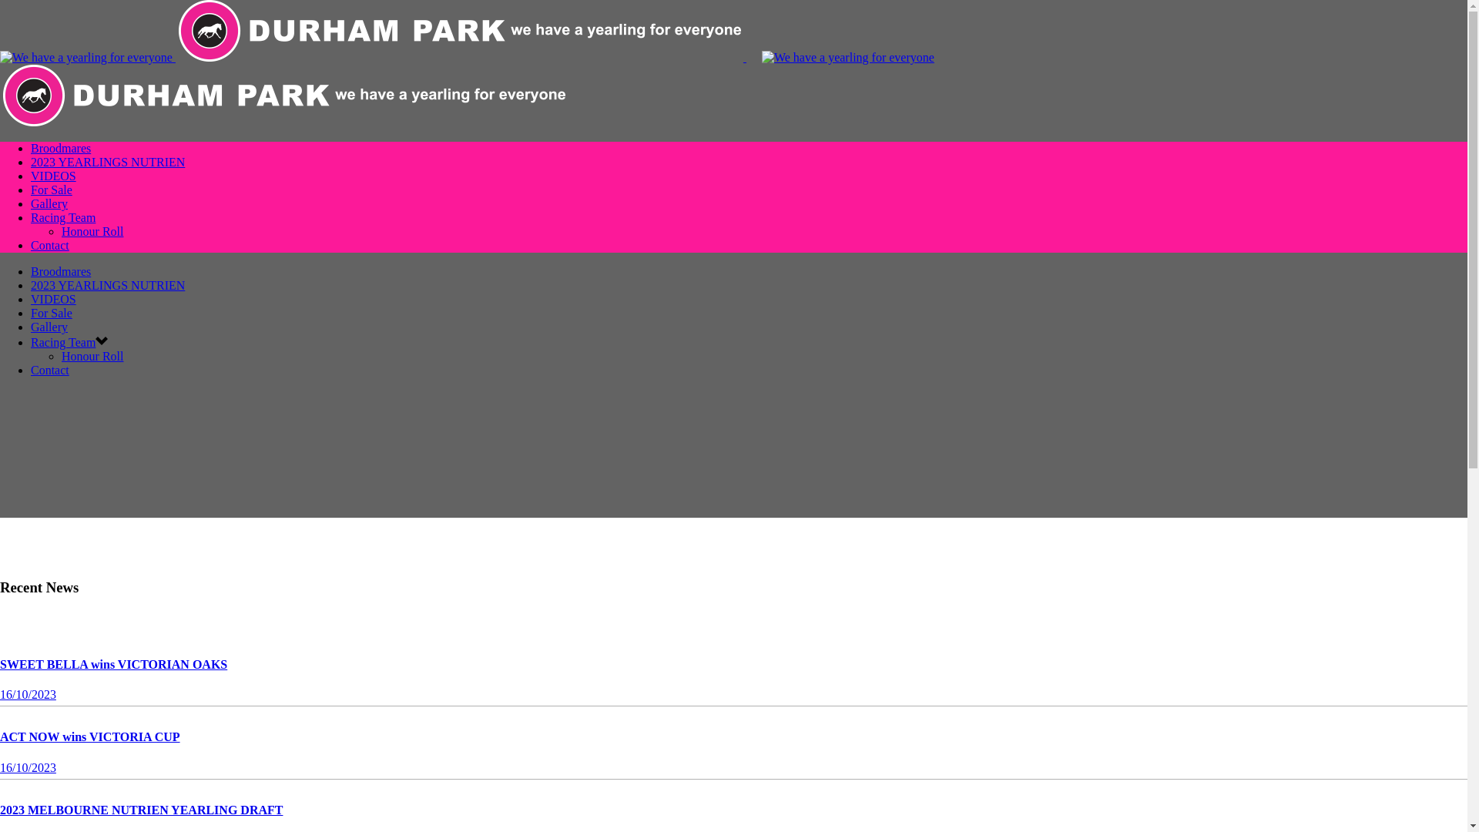 This screenshot has width=1479, height=832. I want to click on Contact, so click(50, 245).